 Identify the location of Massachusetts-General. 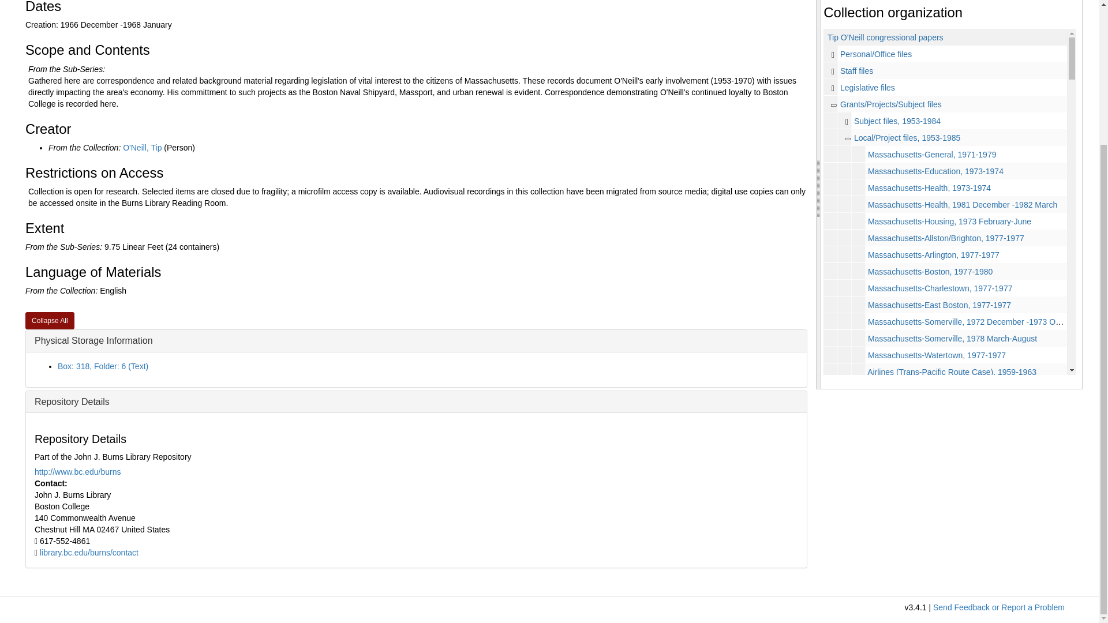
(945, 153).